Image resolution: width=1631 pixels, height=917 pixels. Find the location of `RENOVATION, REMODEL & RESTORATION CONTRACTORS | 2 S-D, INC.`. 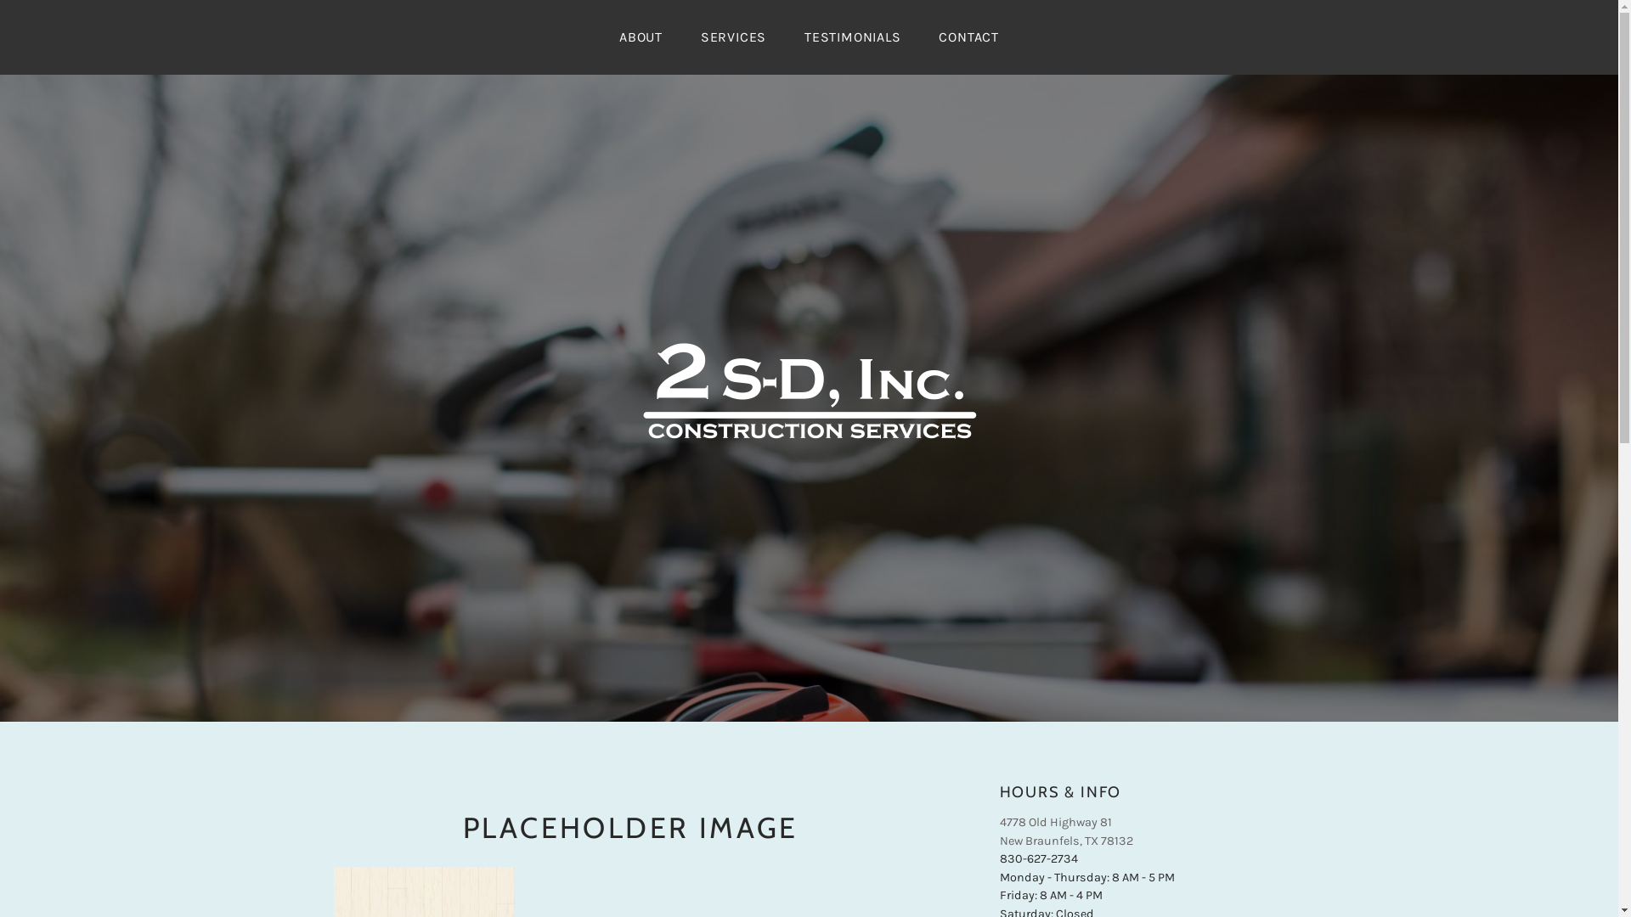

RENOVATION, REMODEL & RESTORATION CONTRACTORS | 2 S-D, INC. is located at coordinates (837, 676).